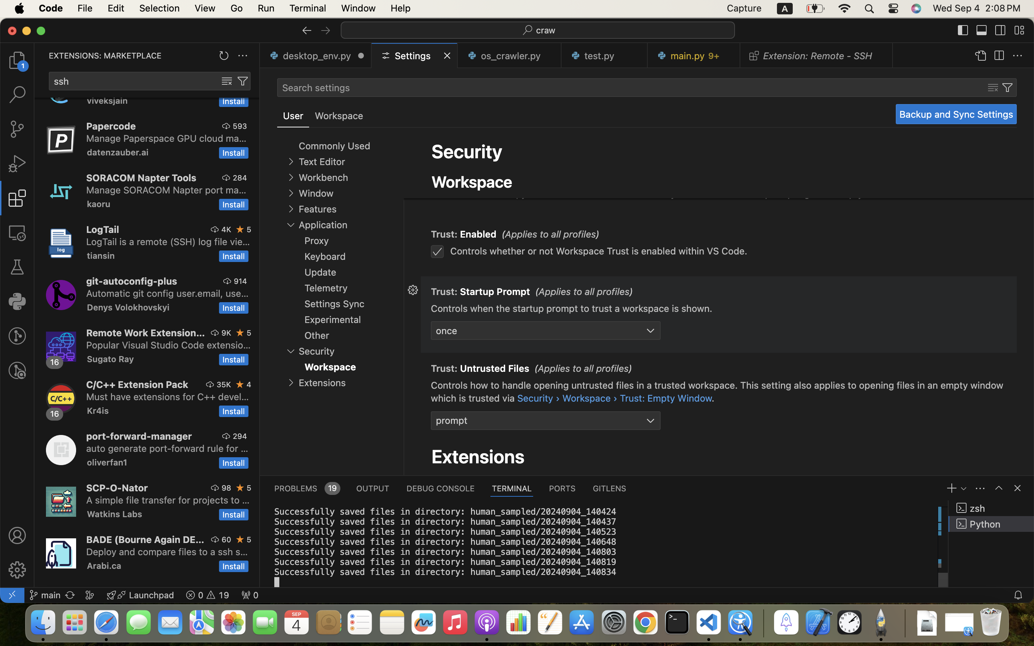  What do you see at coordinates (1017, 488) in the screenshot?
I see `` at bounding box center [1017, 488].